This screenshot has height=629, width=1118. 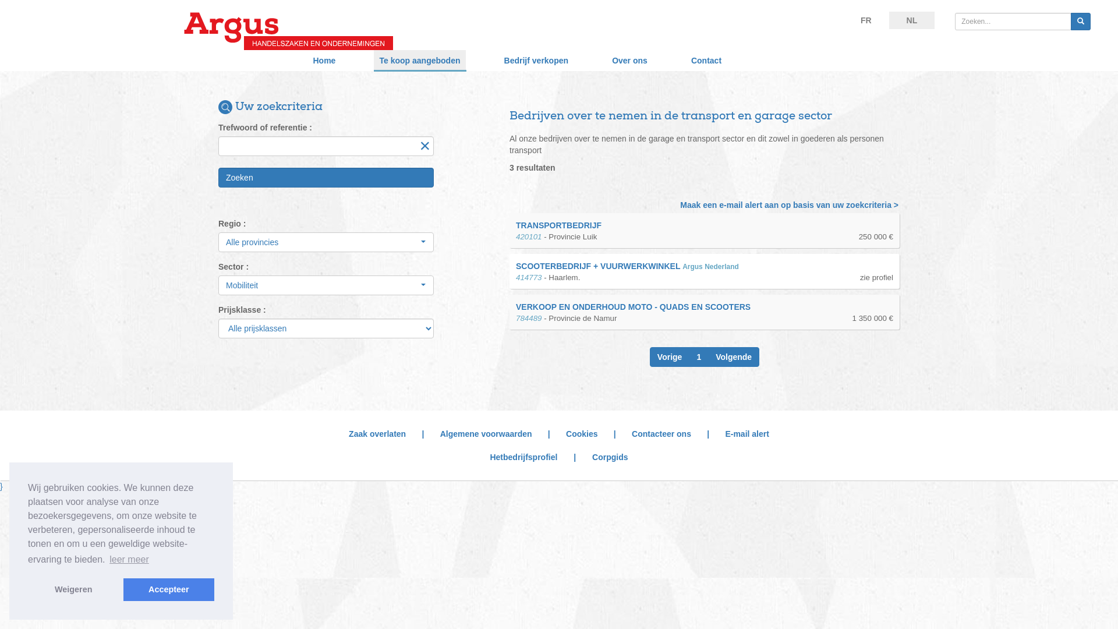 I want to click on Alle provincies, so click(x=326, y=242).